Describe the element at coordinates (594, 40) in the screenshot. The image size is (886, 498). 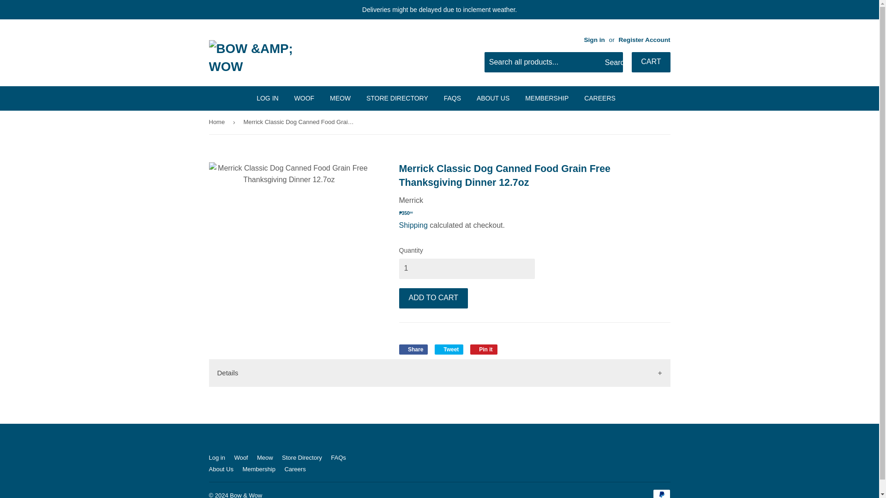
I see `Sign in` at that location.